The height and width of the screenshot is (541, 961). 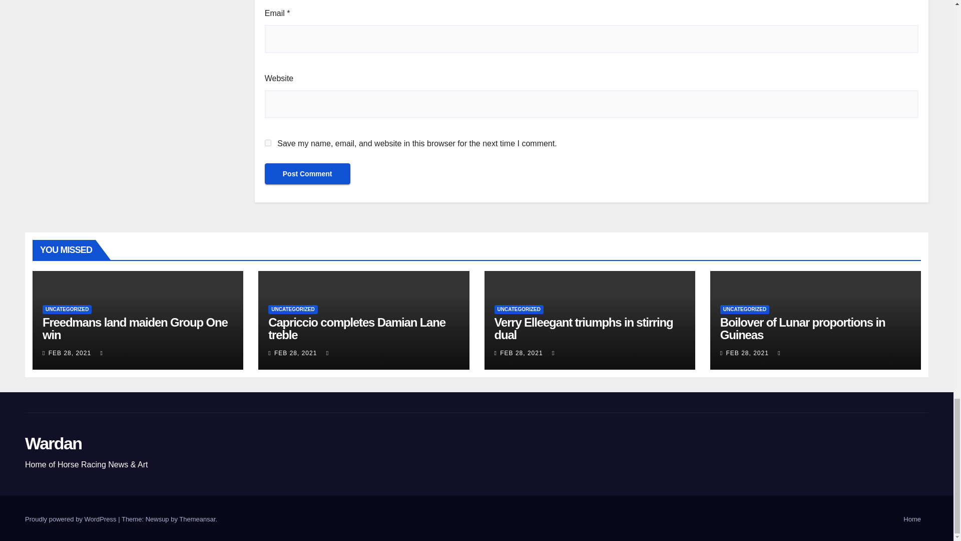 I want to click on Post Comment, so click(x=307, y=174).